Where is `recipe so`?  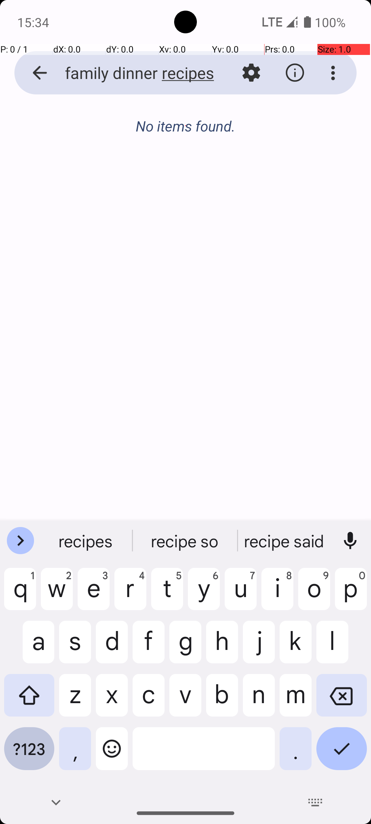 recipe so is located at coordinates (185, 541).